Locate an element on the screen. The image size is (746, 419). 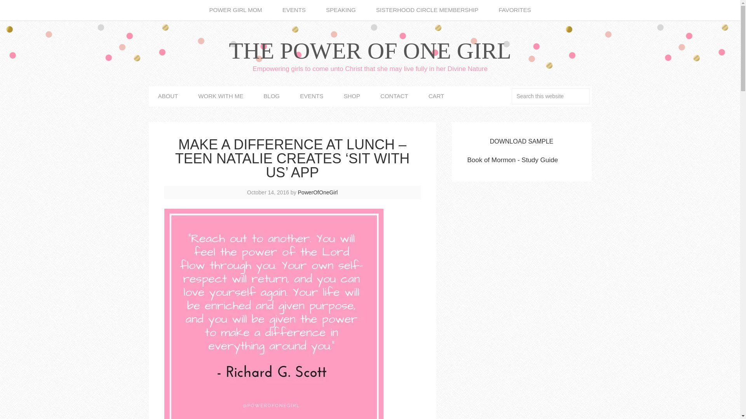
FAVORITES is located at coordinates (514, 10).